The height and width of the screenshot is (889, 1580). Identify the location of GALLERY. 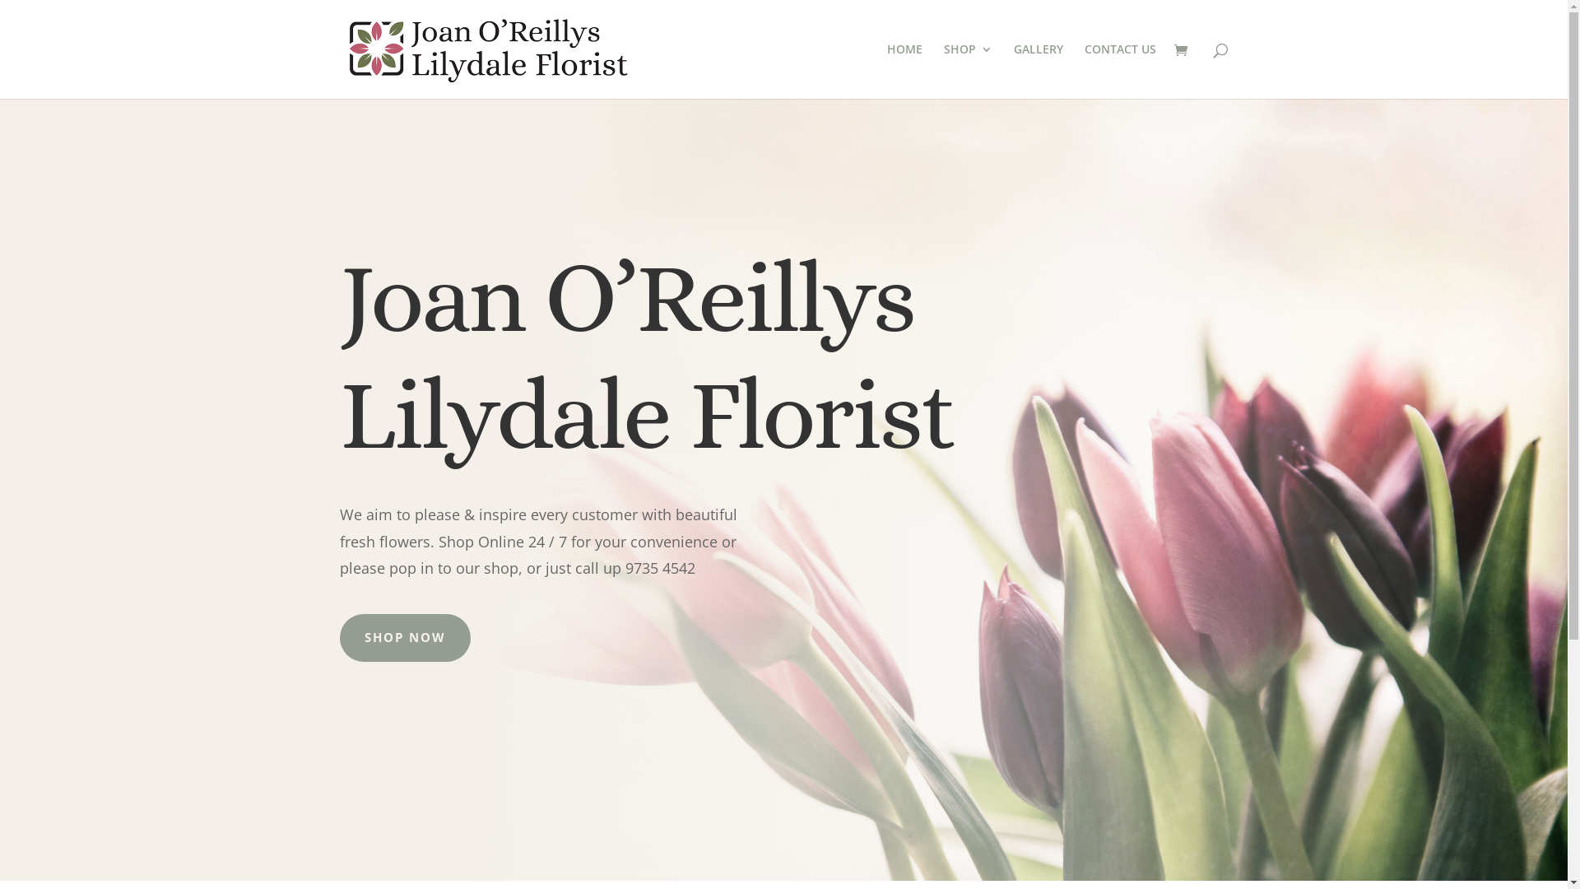
(1039, 71).